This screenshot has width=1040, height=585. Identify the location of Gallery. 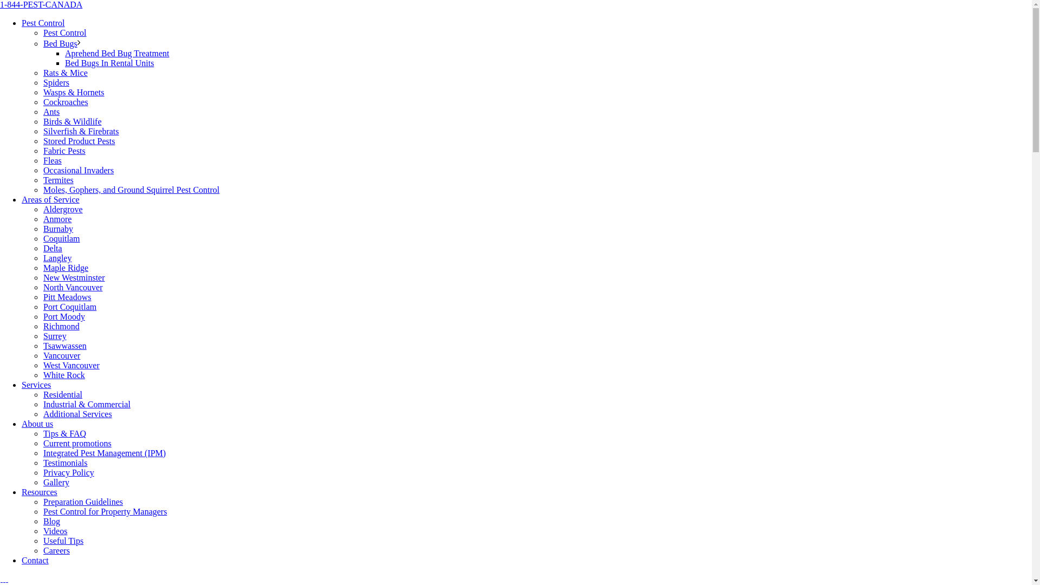
(56, 482).